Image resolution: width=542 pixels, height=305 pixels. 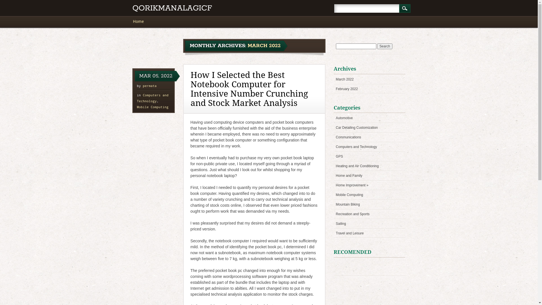 What do you see at coordinates (350, 233) in the screenshot?
I see `Travel and Leisure` at bounding box center [350, 233].